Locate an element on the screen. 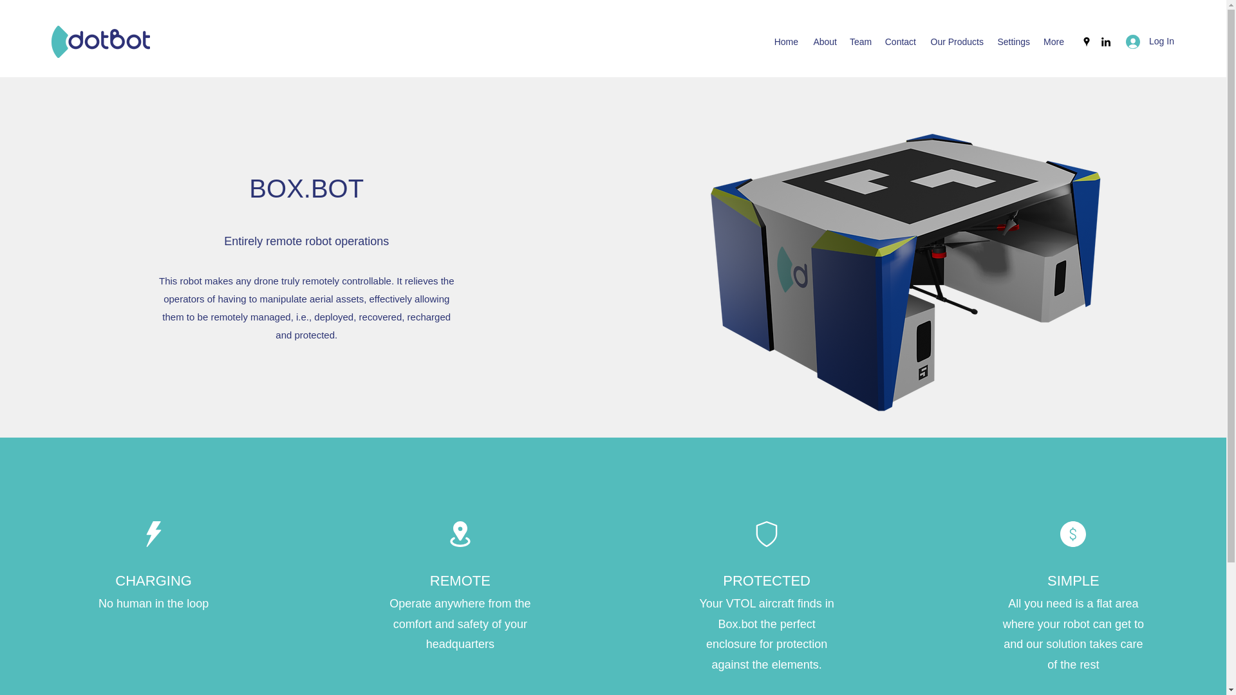 Image resolution: width=1236 pixels, height=695 pixels. Log In is located at coordinates (1146, 41).